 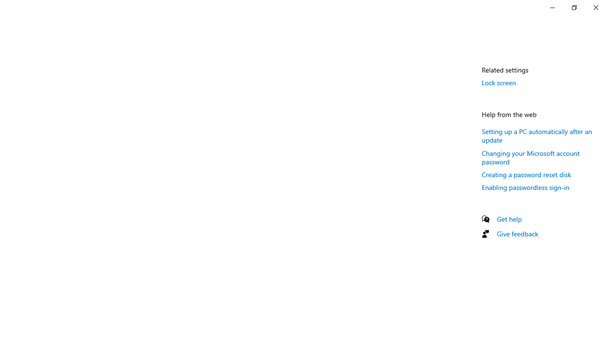 What do you see at coordinates (531, 157) in the screenshot?
I see `Changing your Microsoft account password` at bounding box center [531, 157].